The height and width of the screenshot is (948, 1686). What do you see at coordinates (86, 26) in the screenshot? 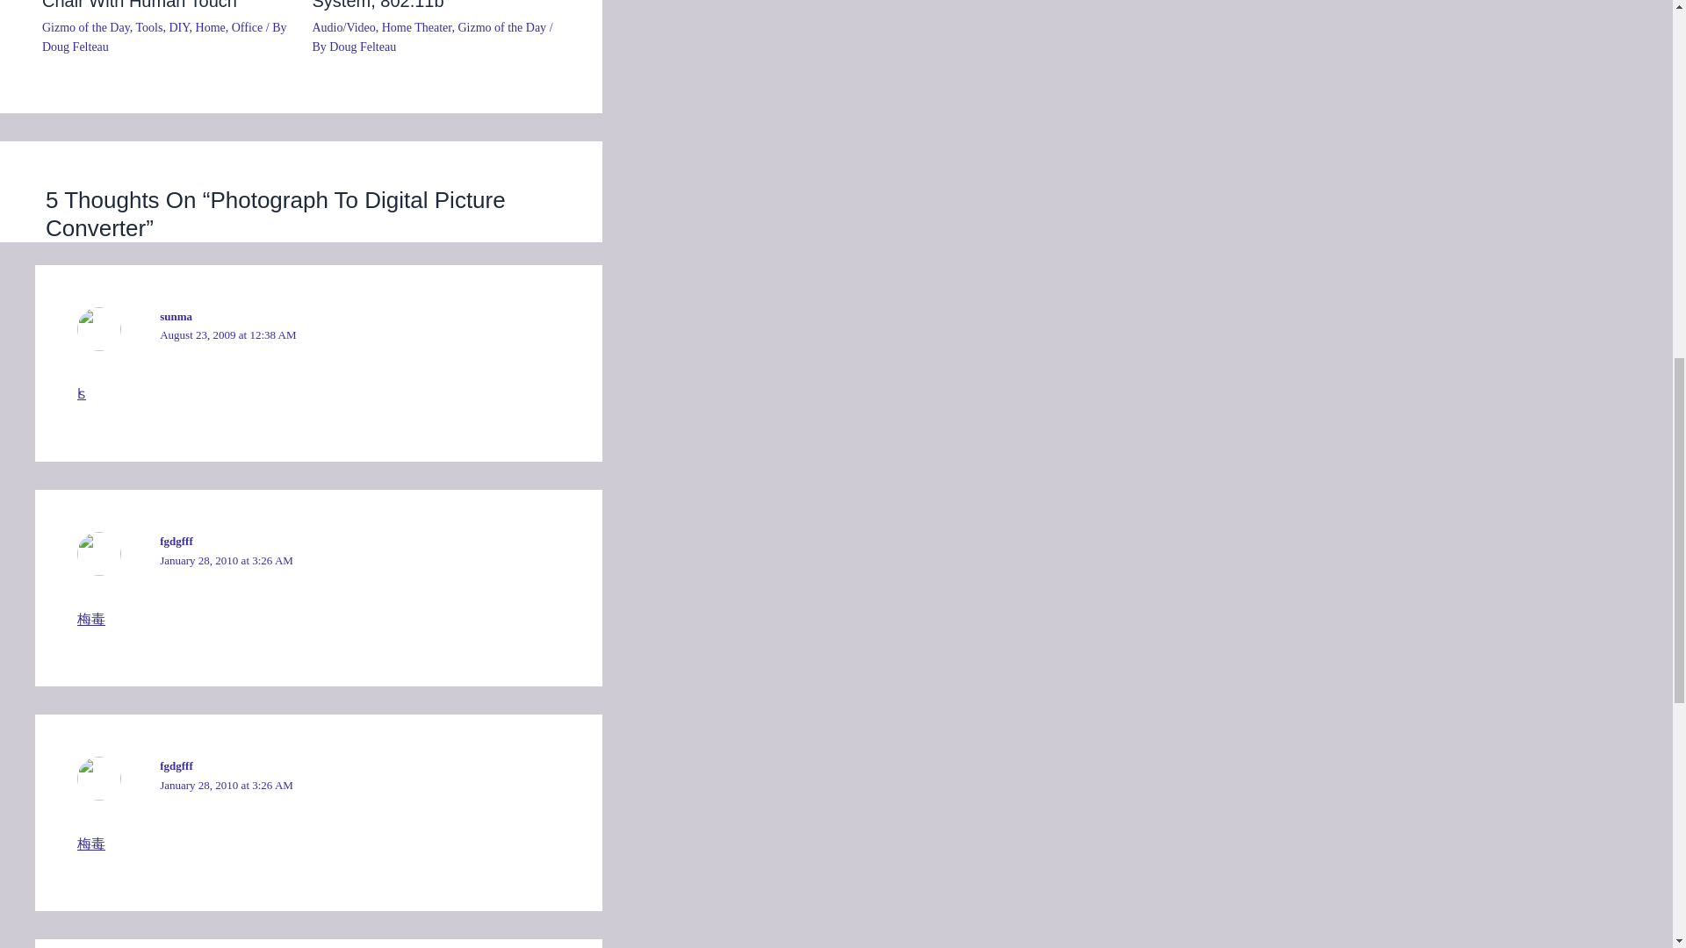
I see `Gizmo of the Day` at bounding box center [86, 26].